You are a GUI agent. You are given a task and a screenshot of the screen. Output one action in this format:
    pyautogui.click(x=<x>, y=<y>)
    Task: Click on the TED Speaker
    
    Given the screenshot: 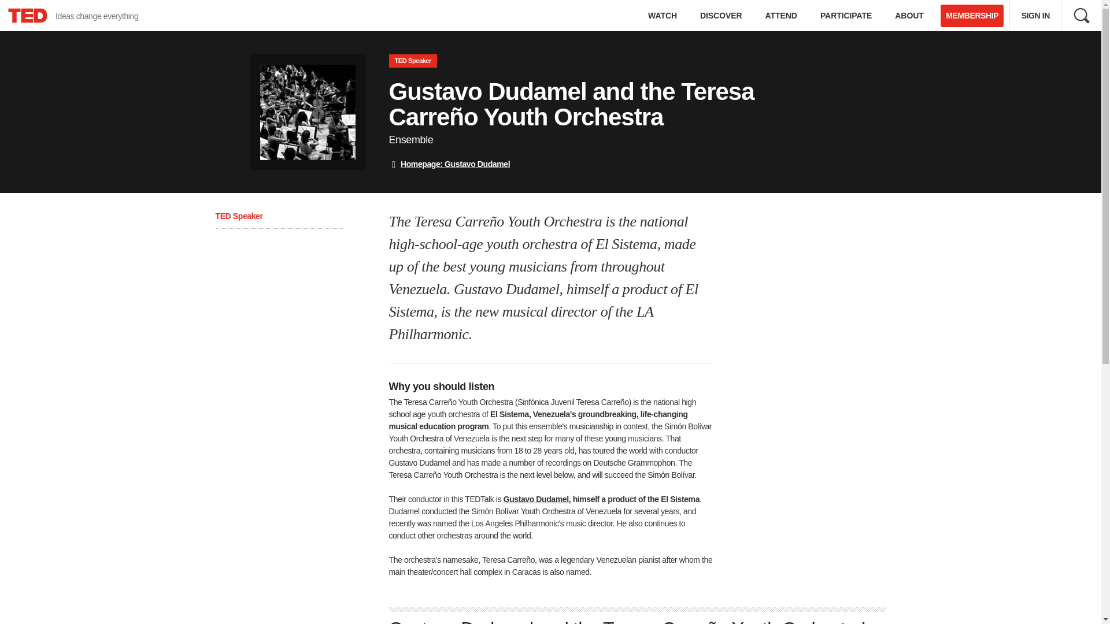 What is the action you would take?
    pyautogui.click(x=412, y=60)
    